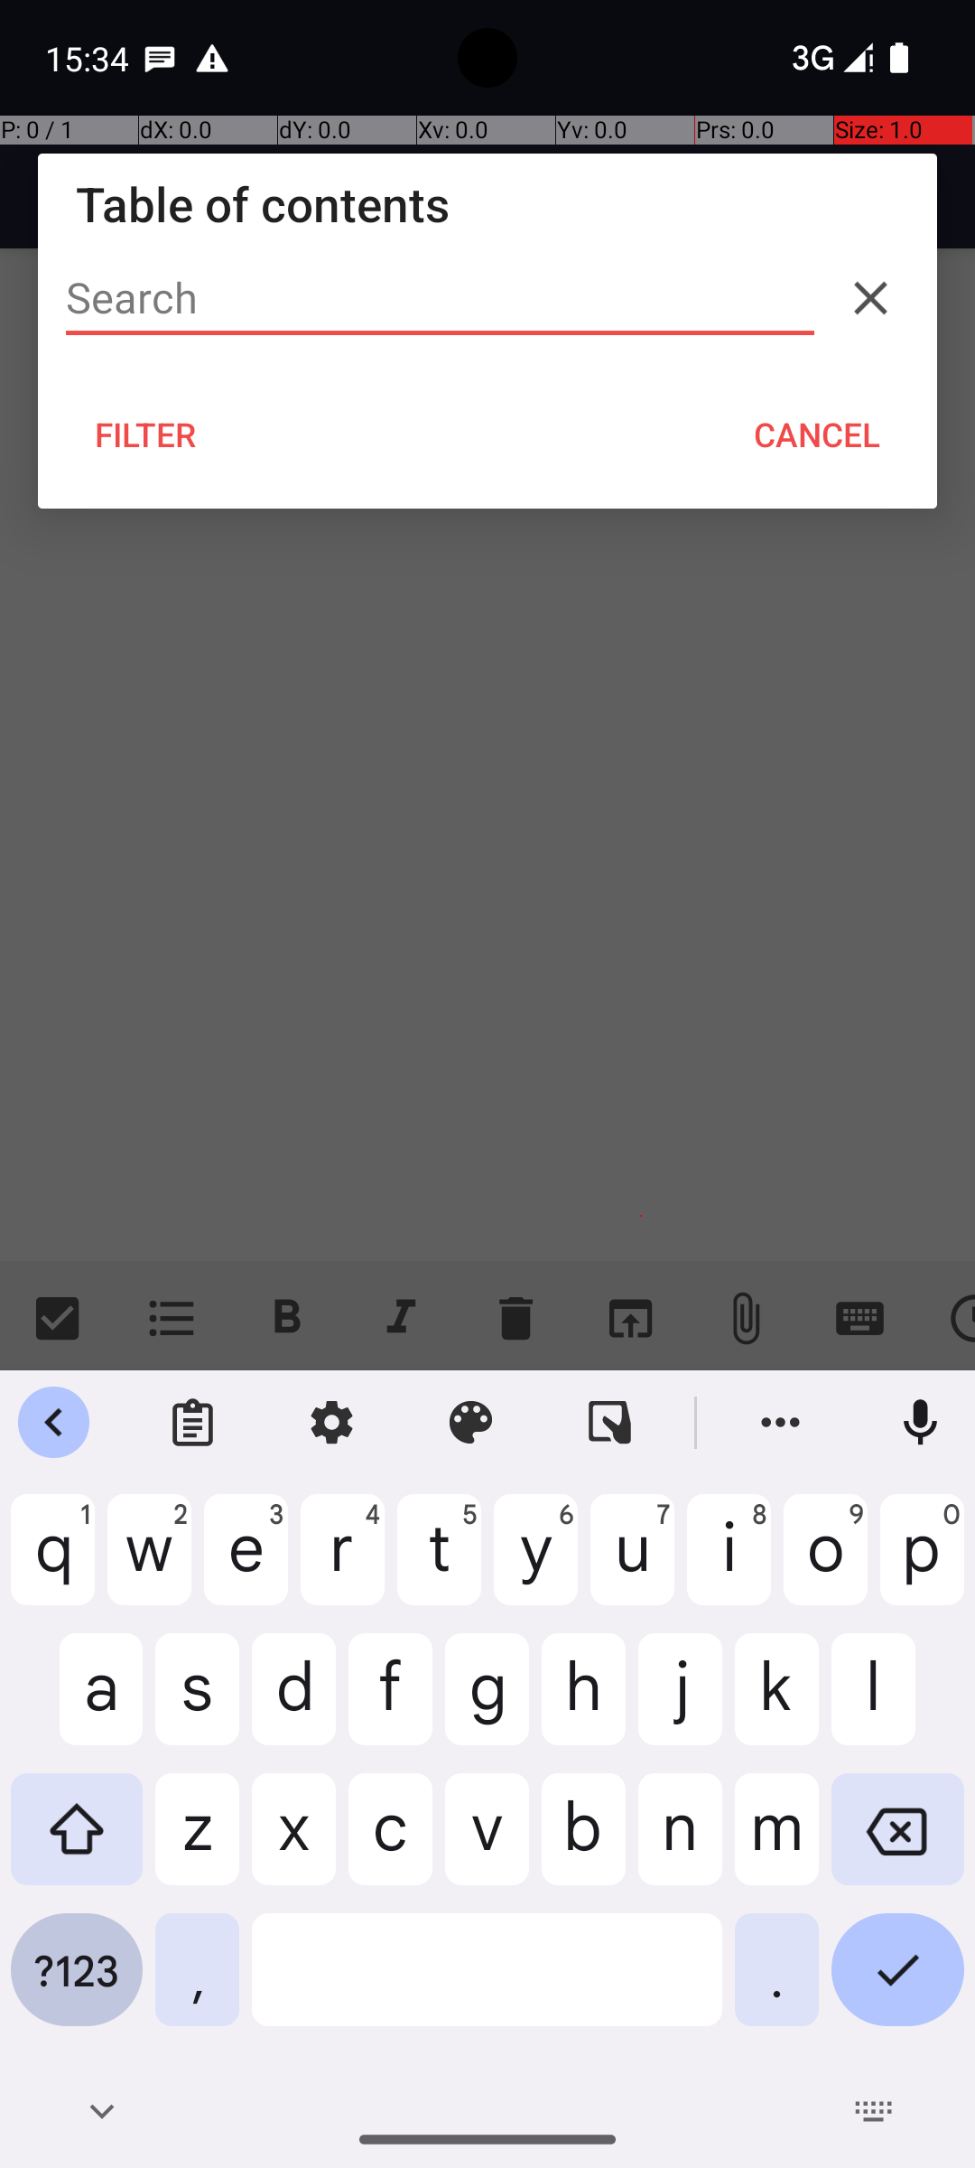 Image resolution: width=975 pixels, height=2168 pixels. What do you see at coordinates (897, 1984) in the screenshot?
I see `Done` at bounding box center [897, 1984].